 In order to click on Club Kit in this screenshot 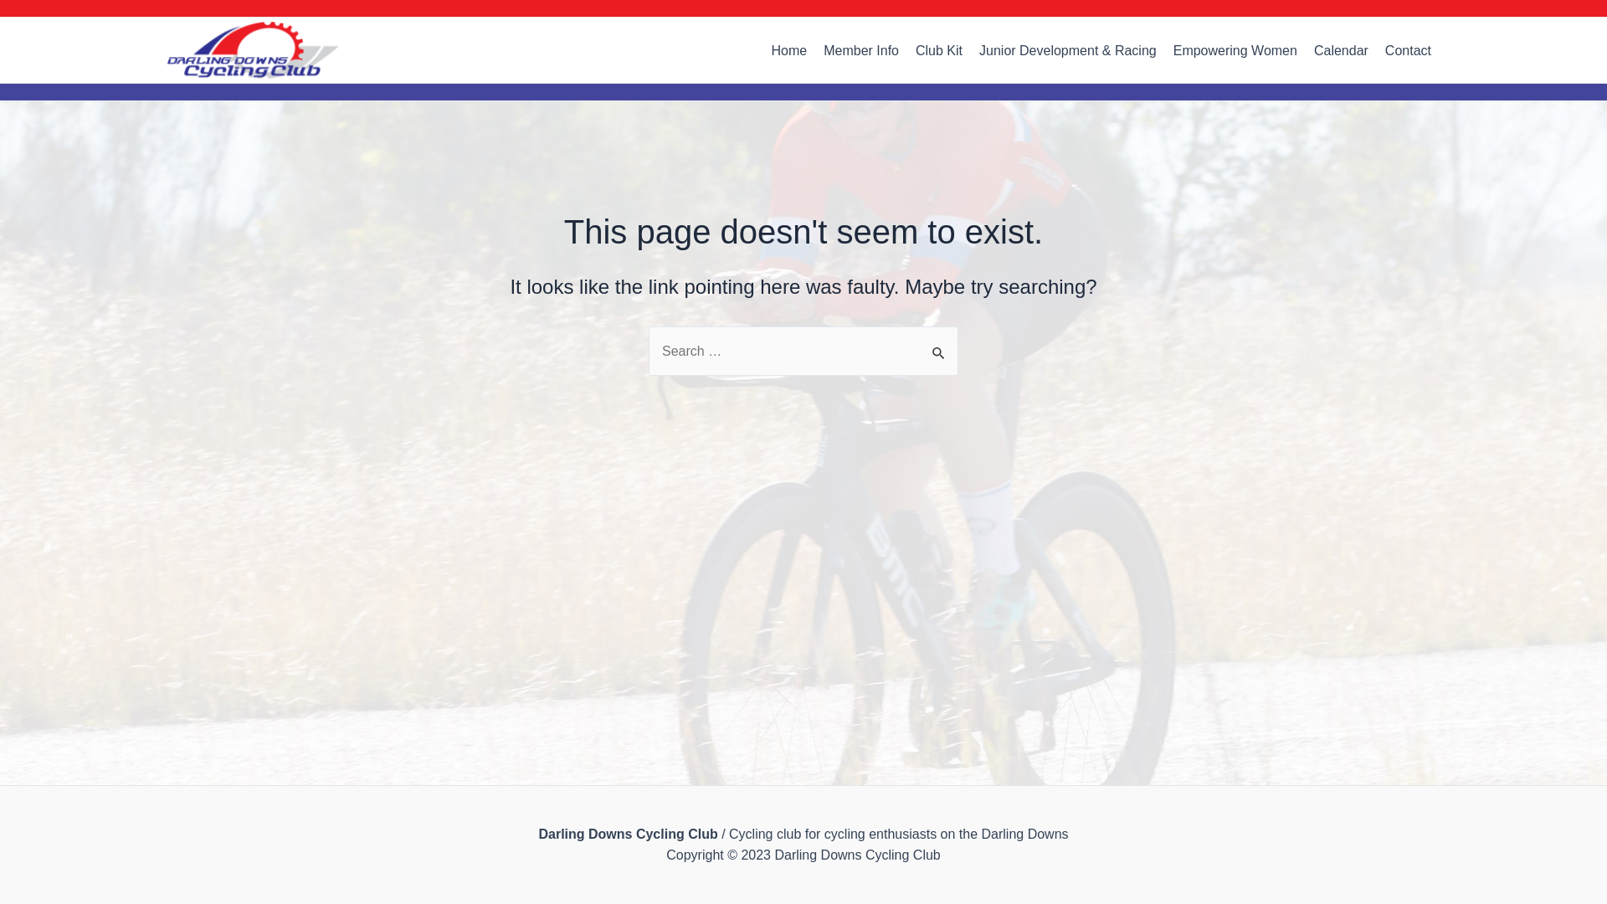, I will do `click(939, 50)`.